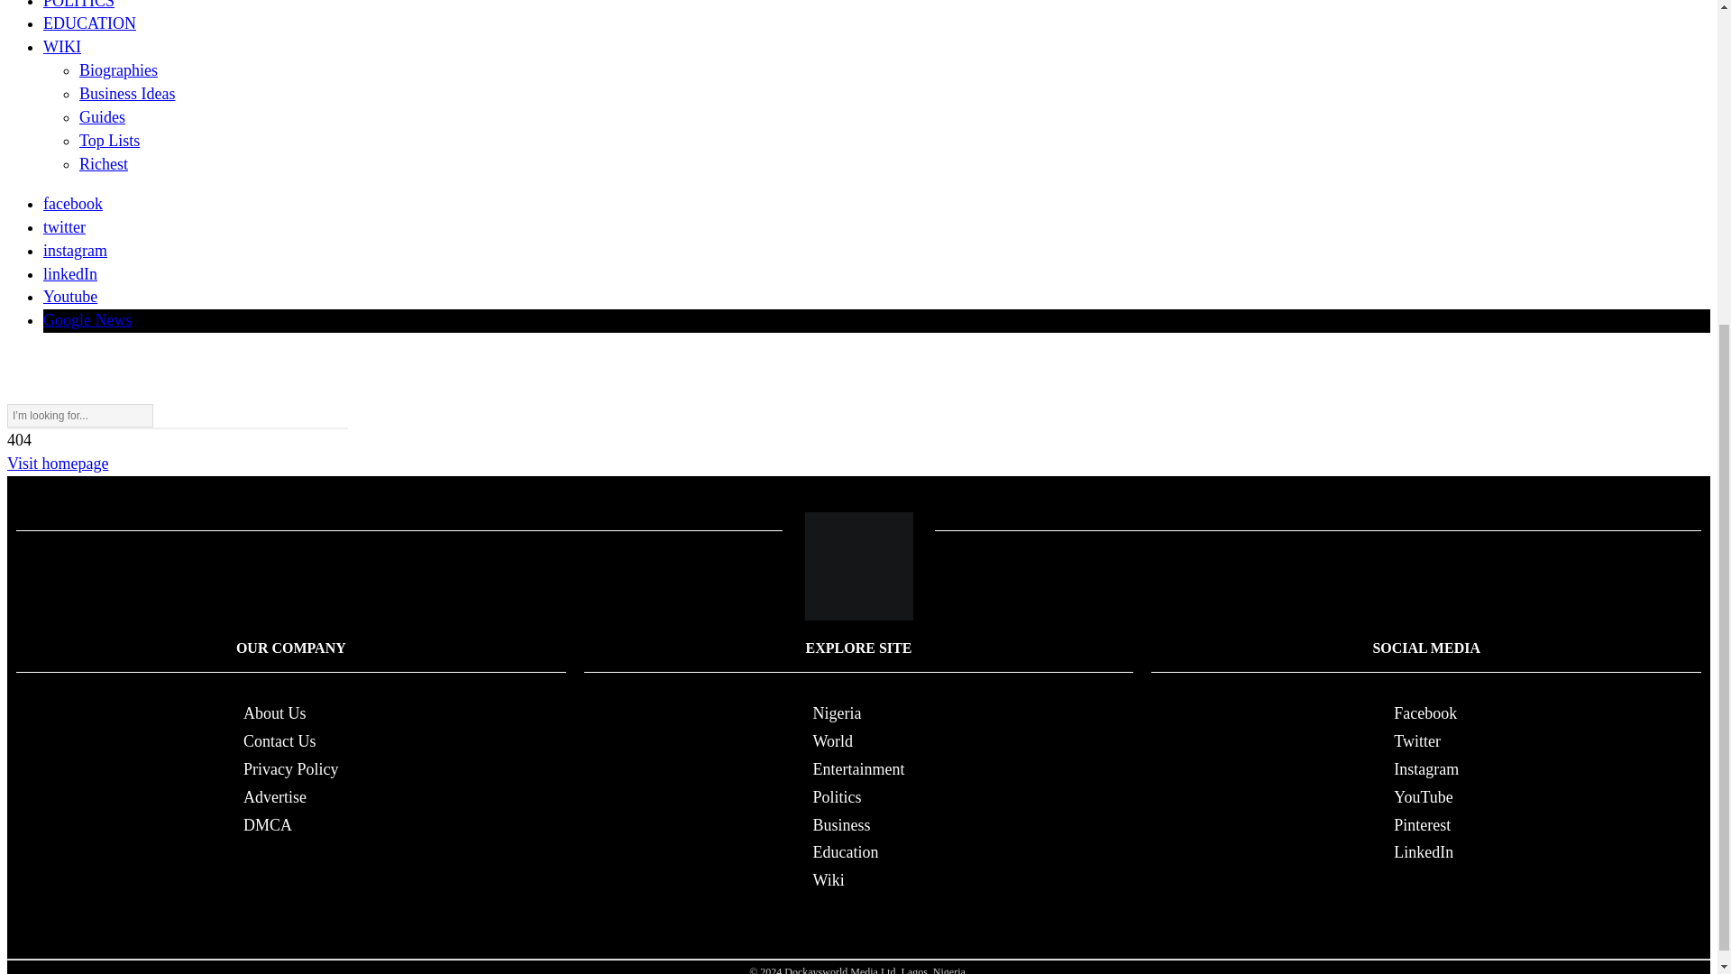 The height and width of the screenshot is (974, 1731). Describe the element at coordinates (72, 204) in the screenshot. I see `facebook` at that location.